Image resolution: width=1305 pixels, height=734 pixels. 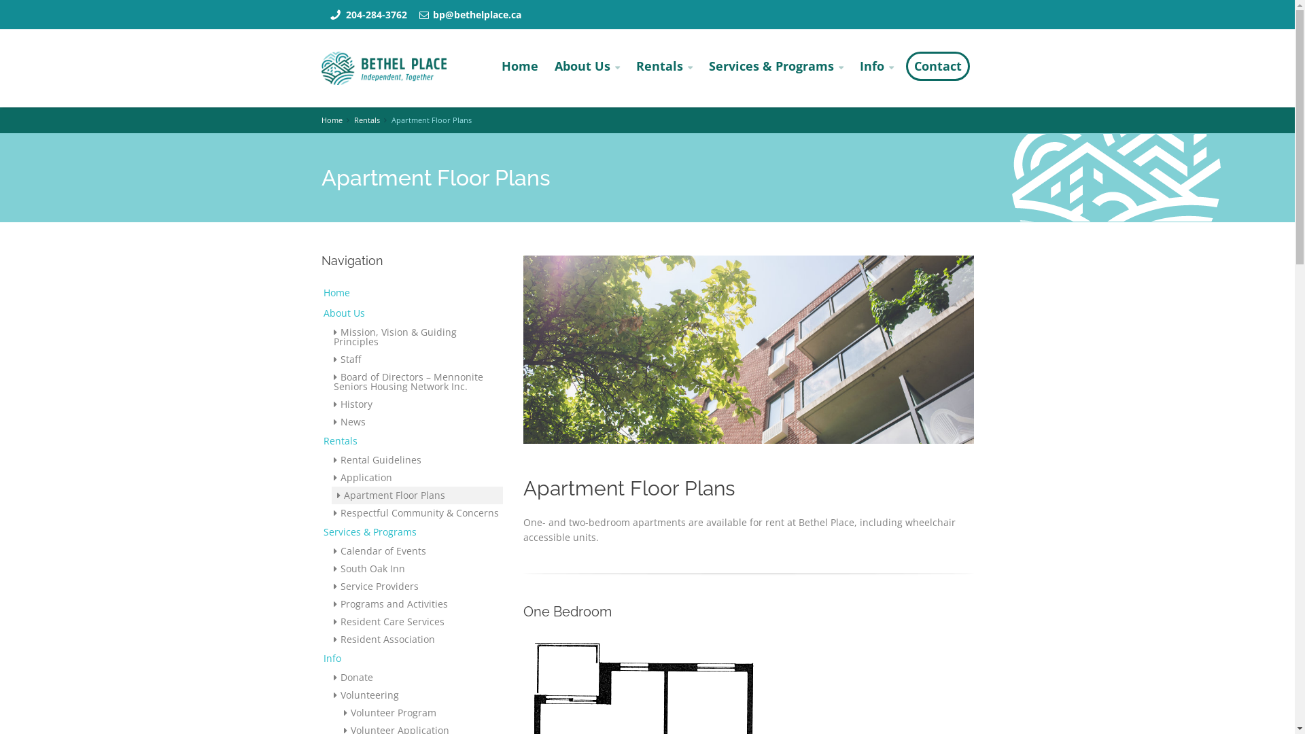 I want to click on About Us, so click(x=412, y=313).